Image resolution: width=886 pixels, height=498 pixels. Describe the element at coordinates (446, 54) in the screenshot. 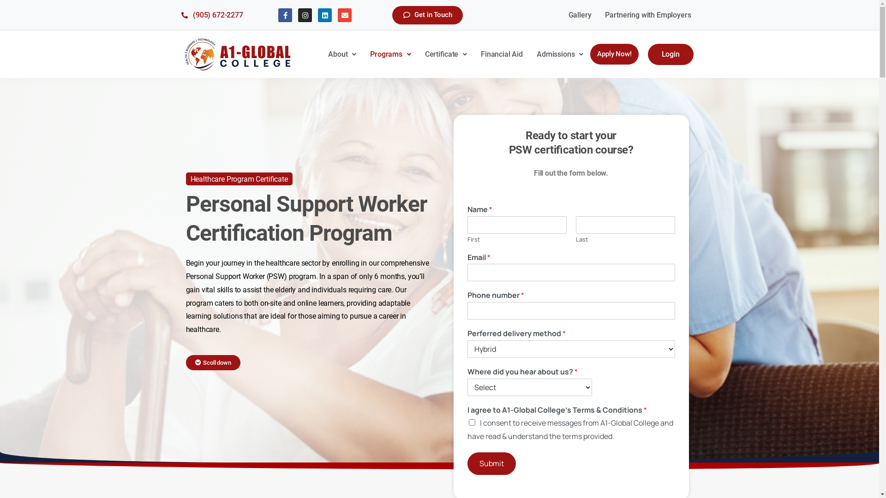

I see `Certificate` at that location.